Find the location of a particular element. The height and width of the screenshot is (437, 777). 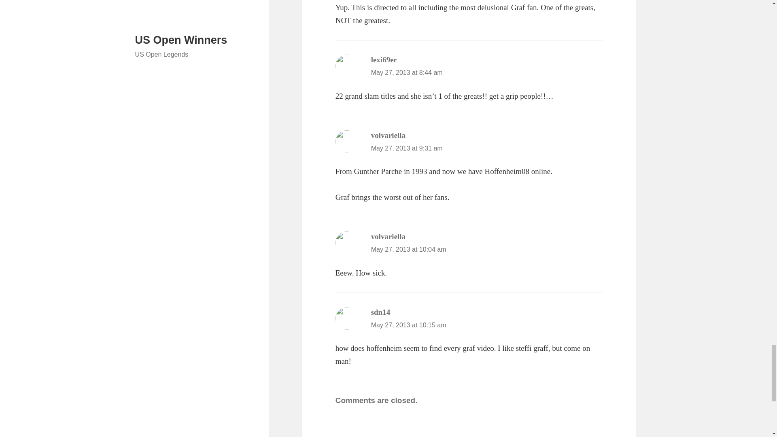

May 27, 2013 at 10:15 am is located at coordinates (409, 325).